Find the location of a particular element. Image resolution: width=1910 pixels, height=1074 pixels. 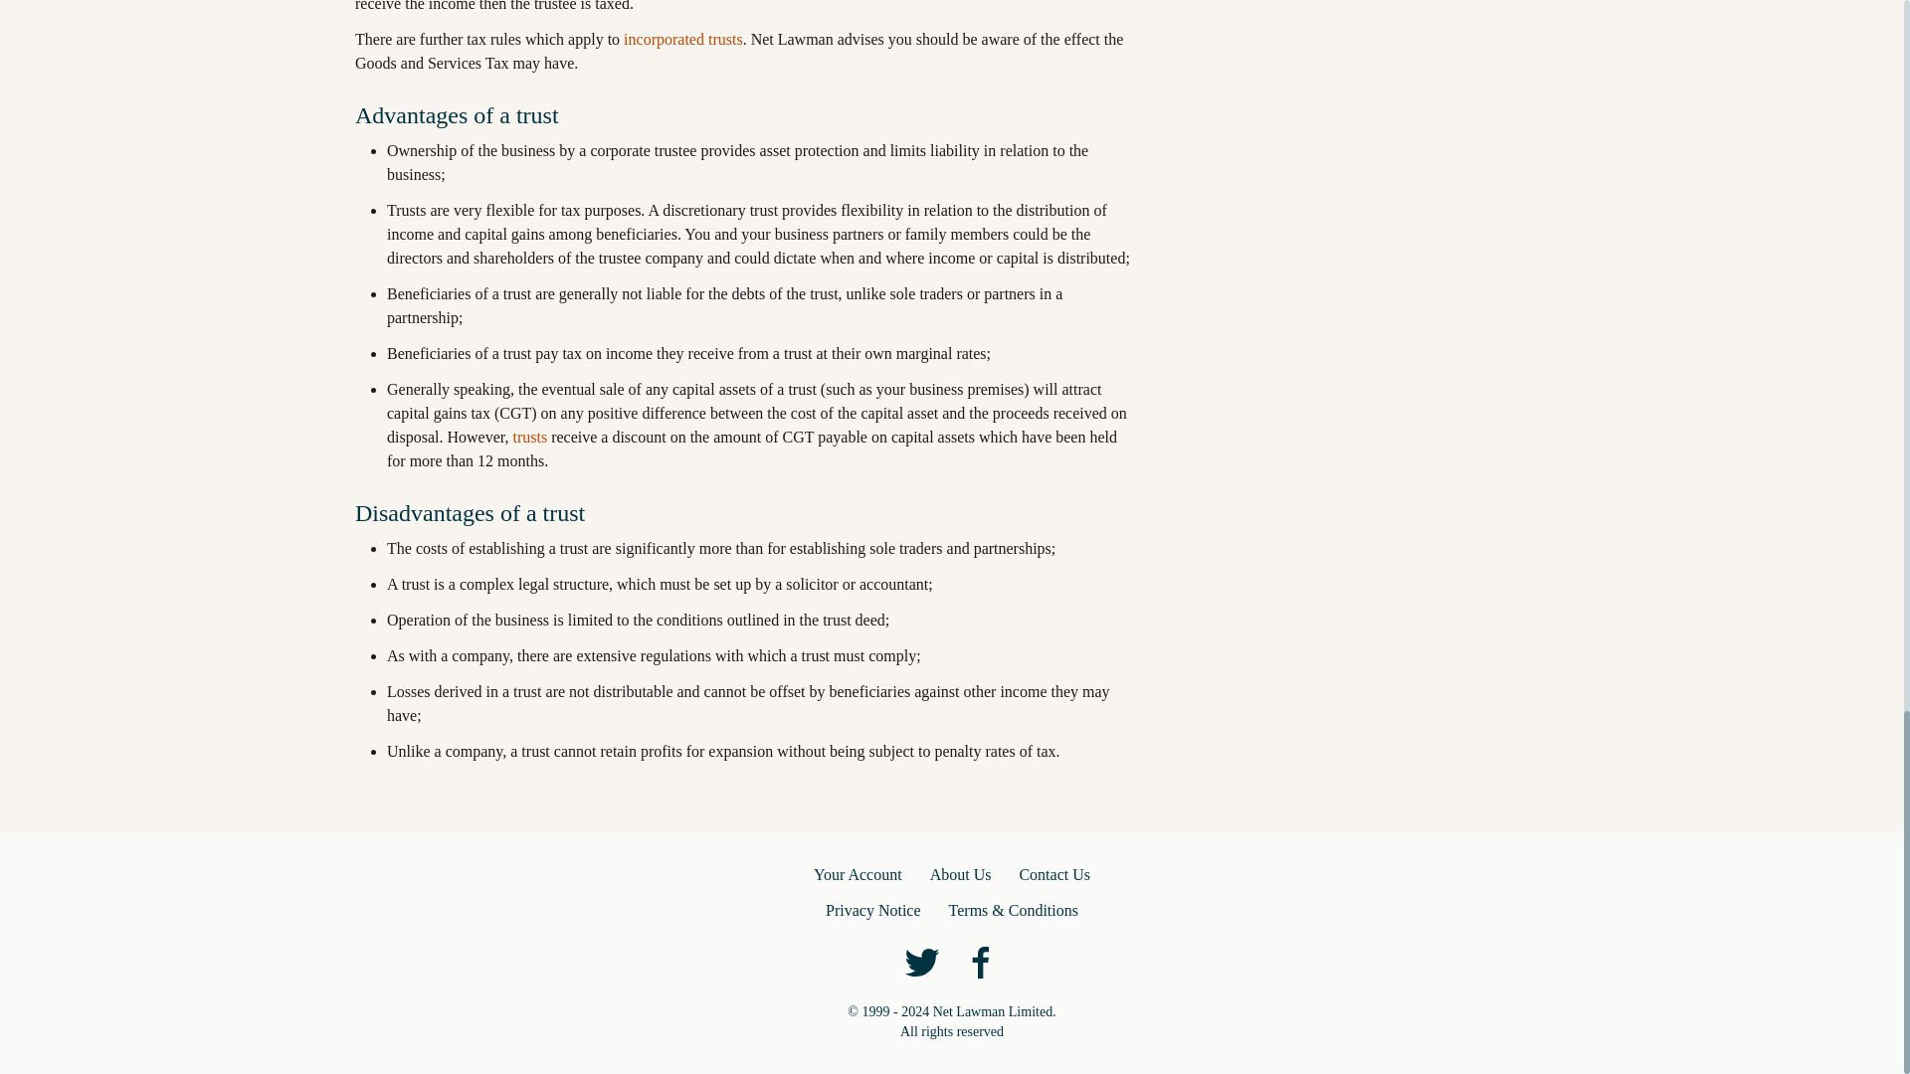

Your Account is located at coordinates (858, 875).